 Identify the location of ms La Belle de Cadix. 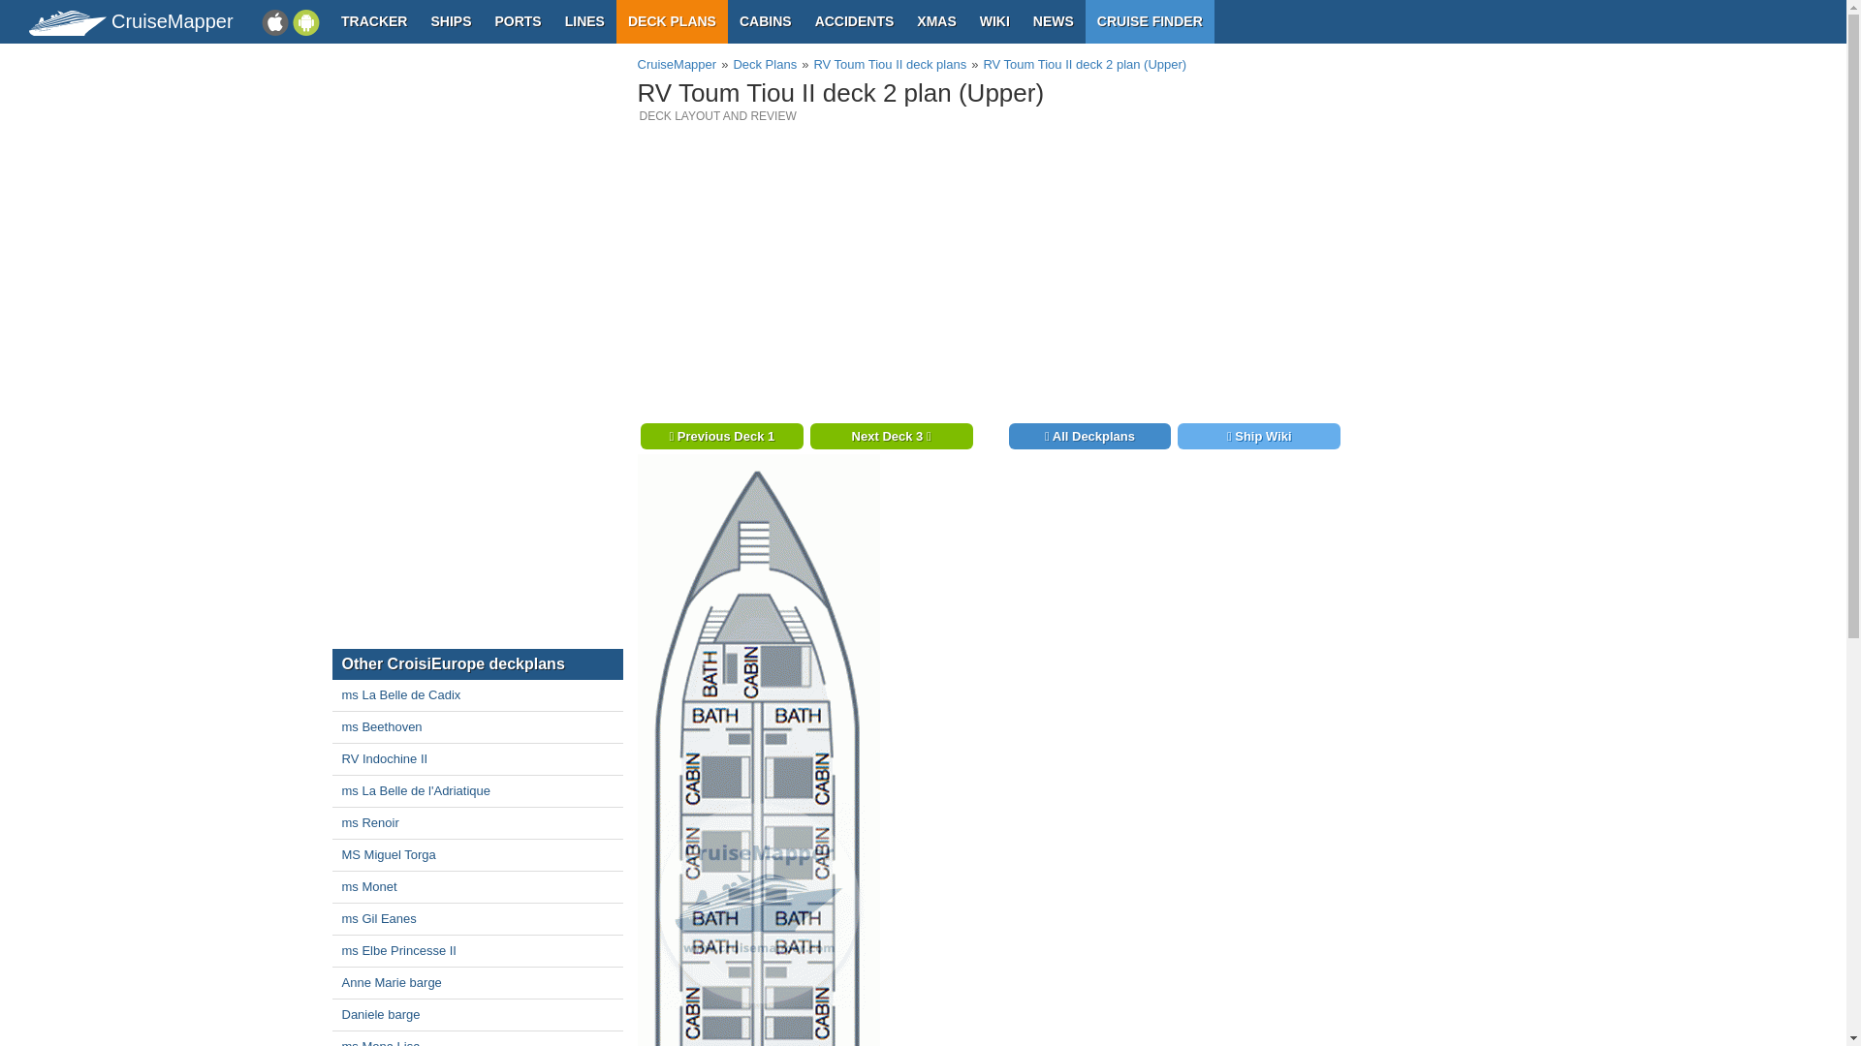
(476, 695).